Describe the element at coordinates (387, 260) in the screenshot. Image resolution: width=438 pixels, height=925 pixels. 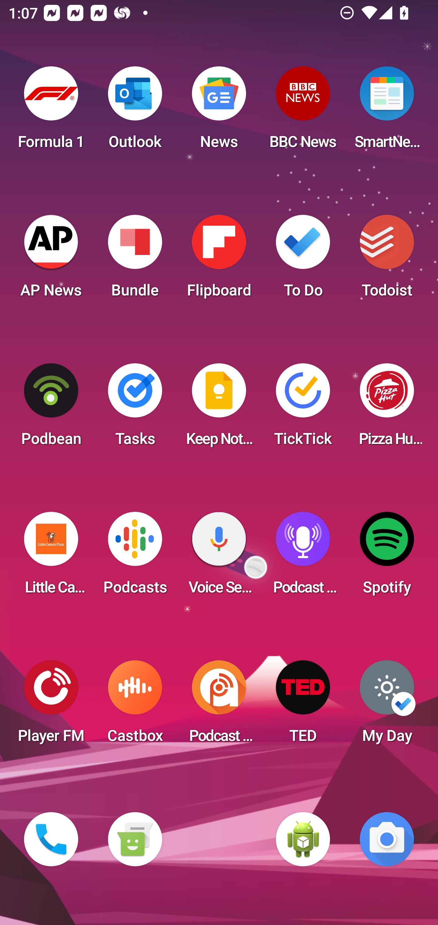
I see `Todoist` at that location.